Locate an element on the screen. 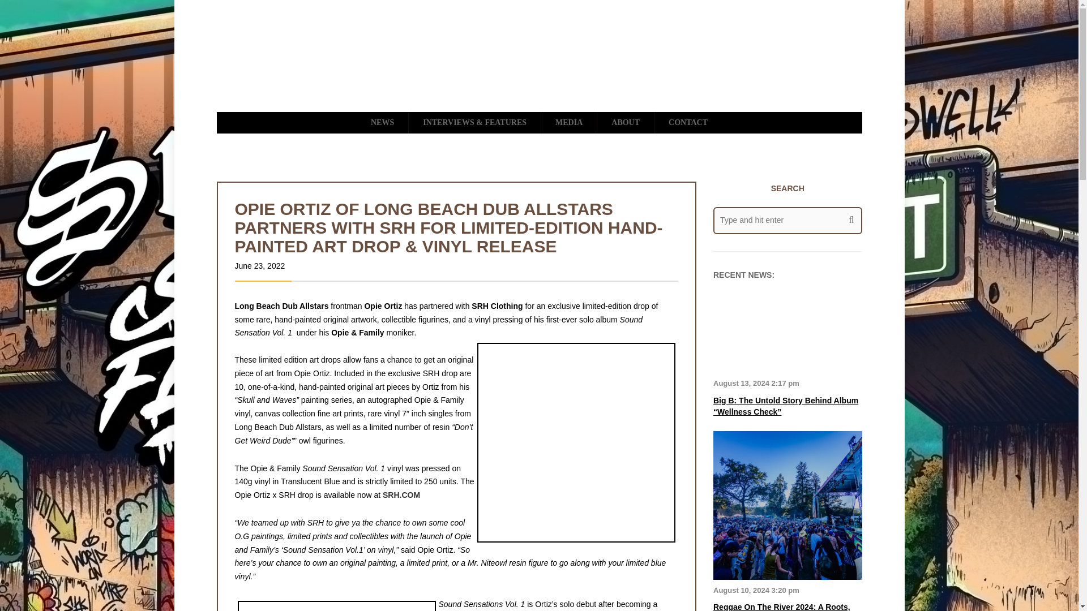 The width and height of the screenshot is (1087, 611). CONTACT is located at coordinates (687, 122).